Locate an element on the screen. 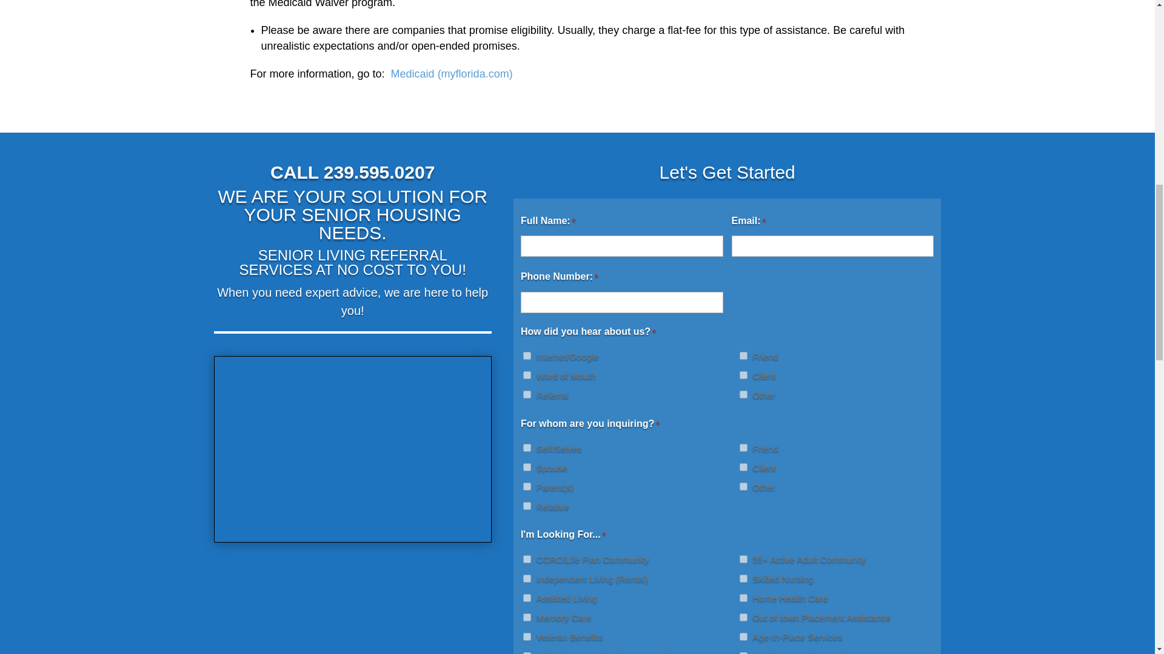 The image size is (1164, 654). Relative is located at coordinates (526, 506).